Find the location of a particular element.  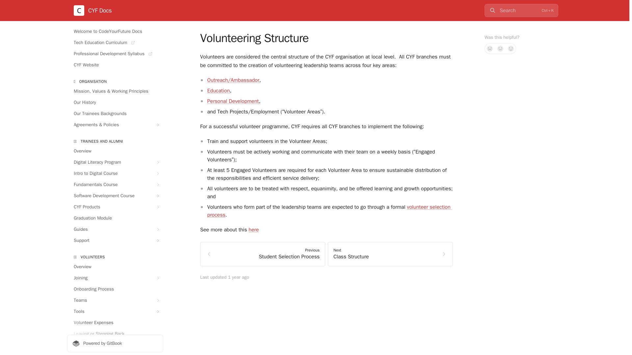

Guides is located at coordinates (115, 229).